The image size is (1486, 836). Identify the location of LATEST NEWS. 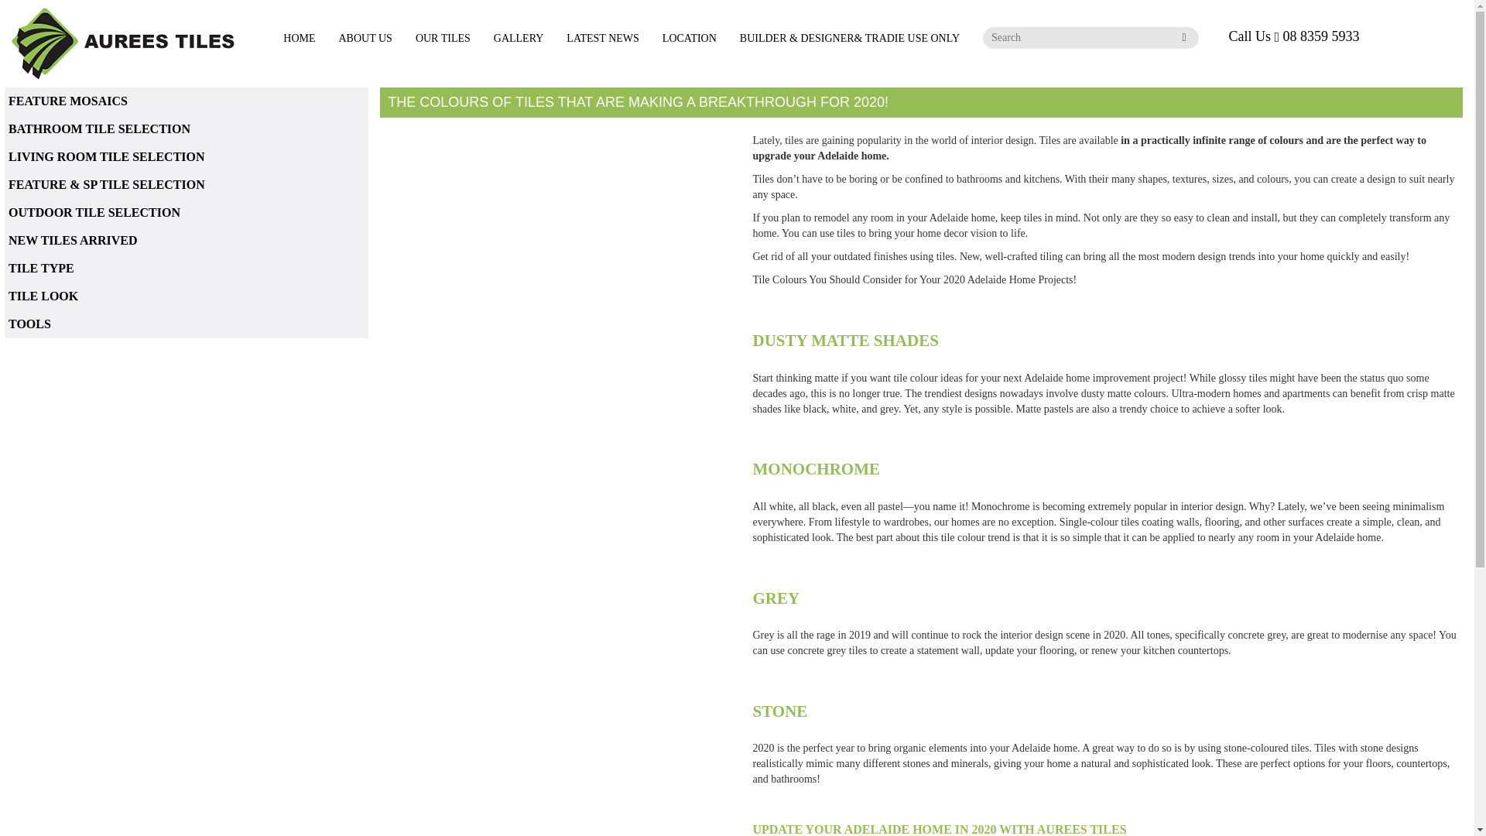
(602, 39).